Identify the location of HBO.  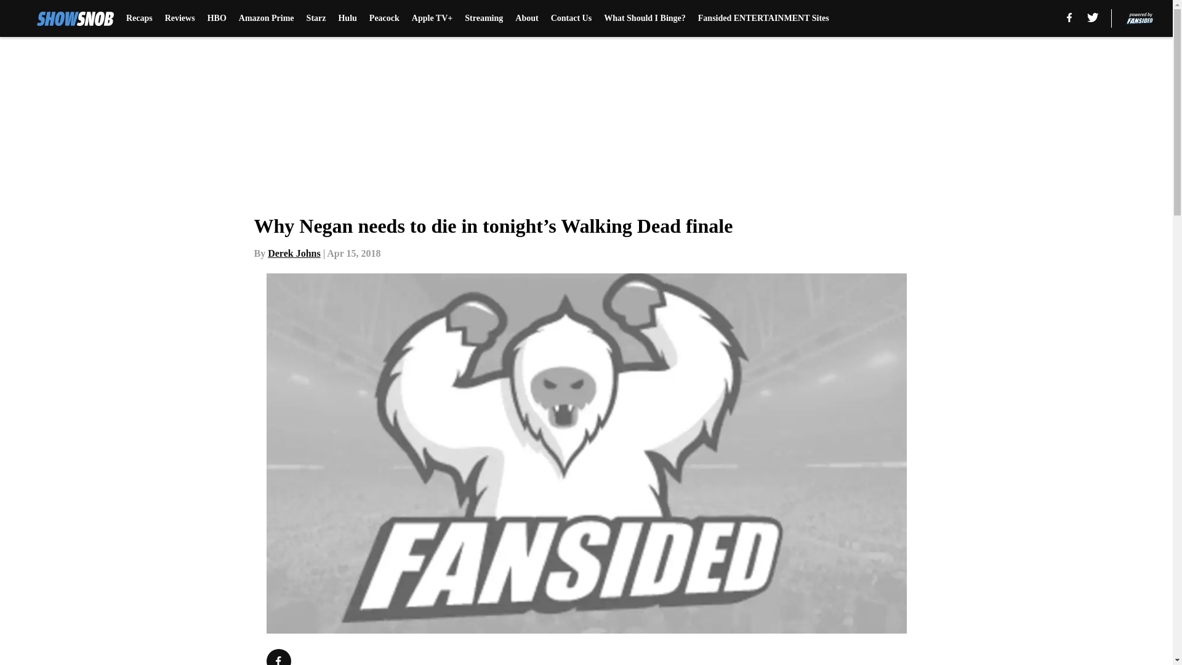
(217, 18).